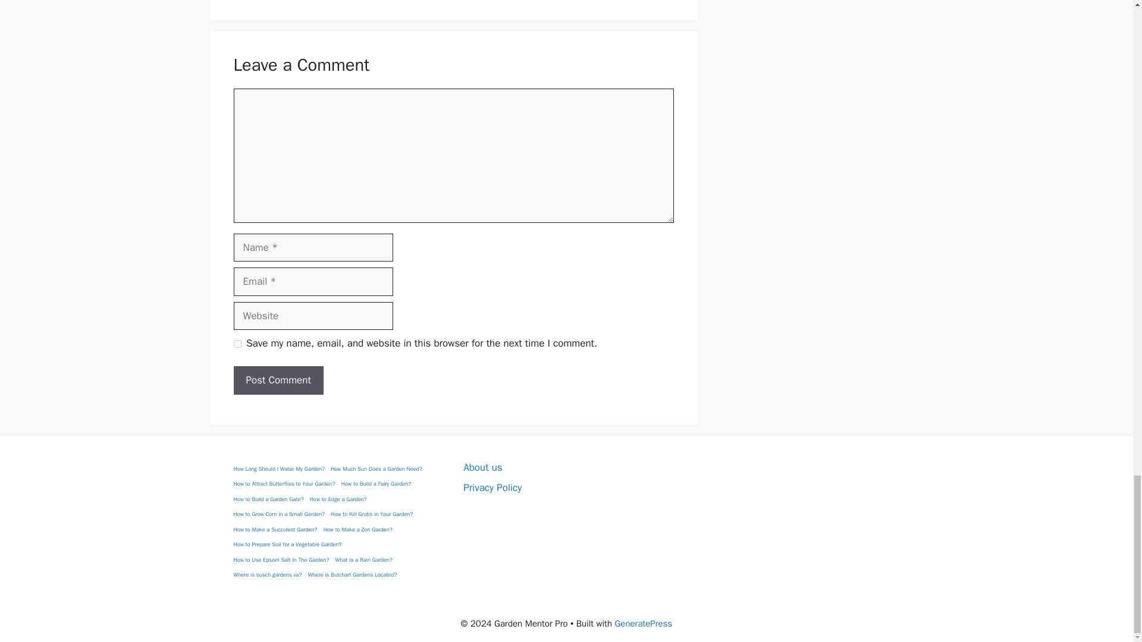 The width and height of the screenshot is (1142, 642). Describe the element at coordinates (287, 545) in the screenshot. I see `How to Prepare Soil for a Vegetable Garden?` at that location.